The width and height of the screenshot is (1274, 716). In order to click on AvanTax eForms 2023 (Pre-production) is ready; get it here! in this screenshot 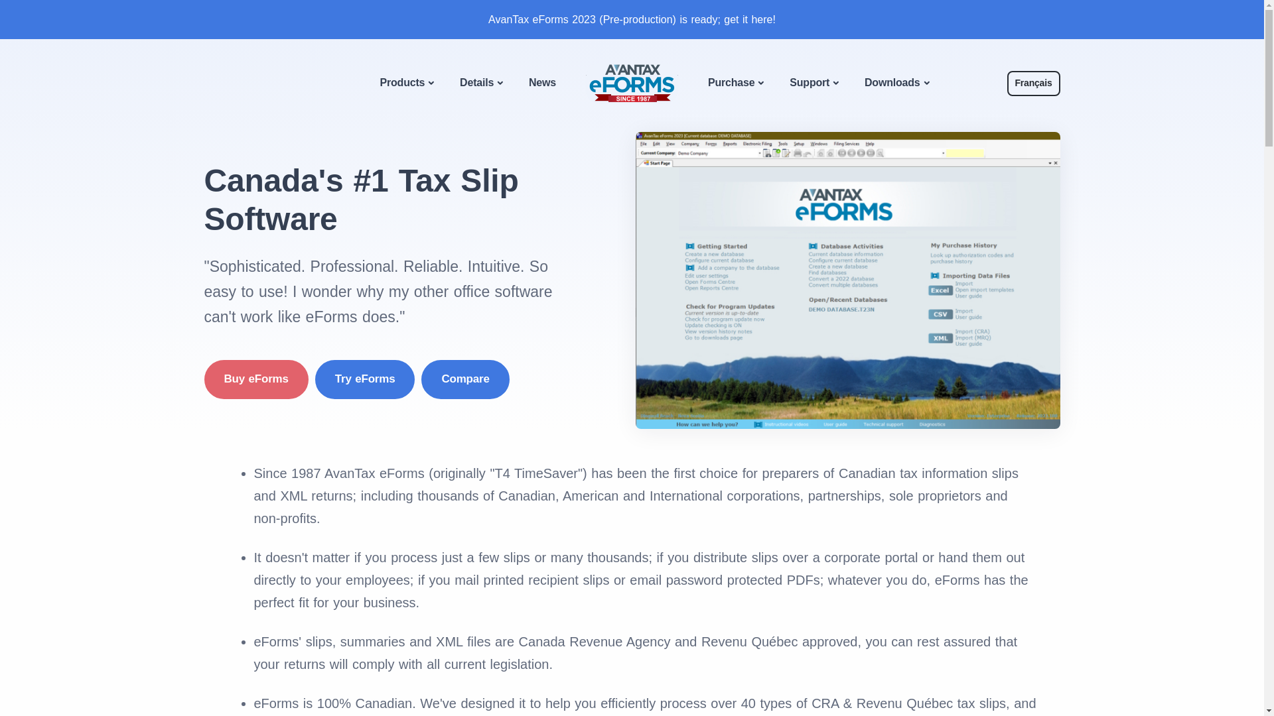, I will do `click(632, 20)`.